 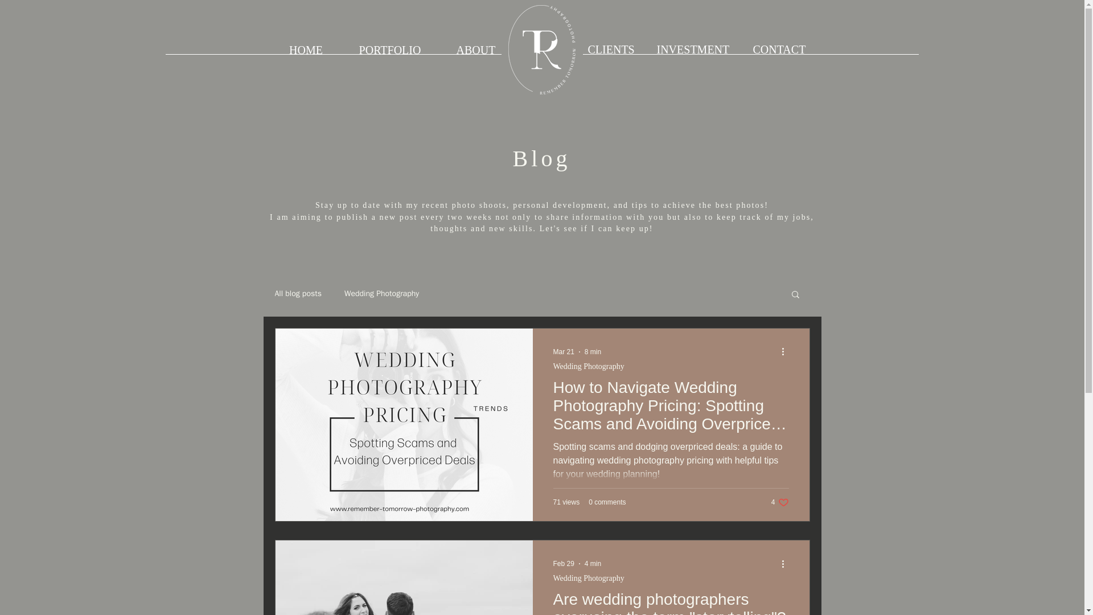 I want to click on All blog posts, so click(x=297, y=293).